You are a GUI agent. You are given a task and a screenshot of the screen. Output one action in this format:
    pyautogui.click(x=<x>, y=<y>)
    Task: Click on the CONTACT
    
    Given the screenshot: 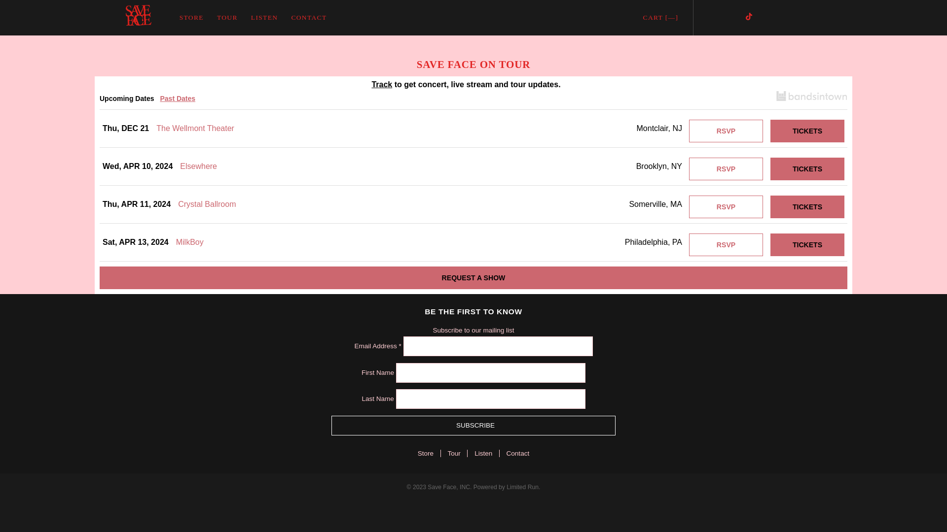 What is the action you would take?
    pyautogui.click(x=309, y=18)
    